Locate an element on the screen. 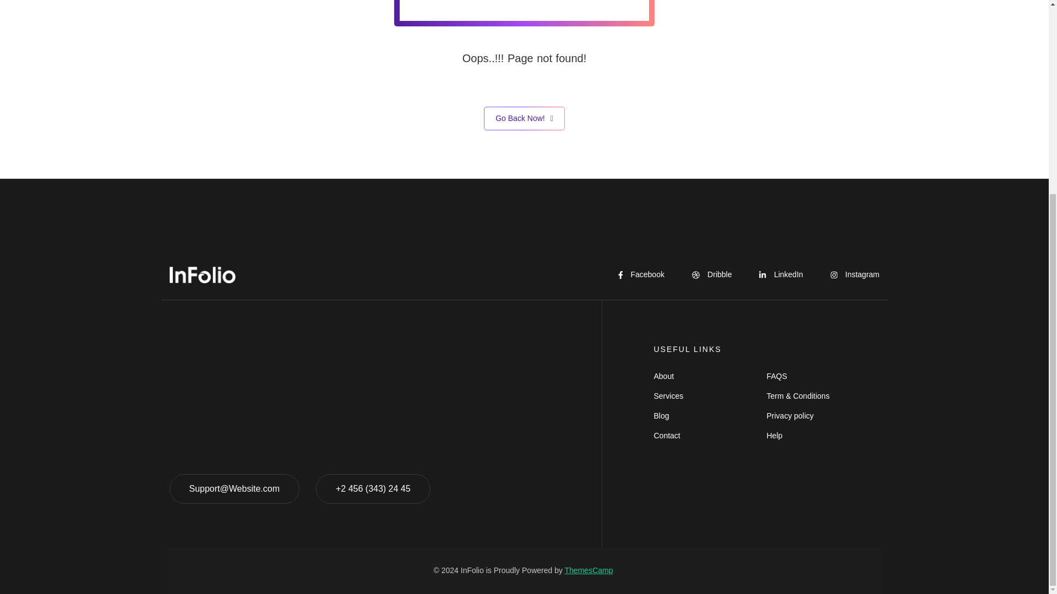  ThemesCamp is located at coordinates (589, 570).